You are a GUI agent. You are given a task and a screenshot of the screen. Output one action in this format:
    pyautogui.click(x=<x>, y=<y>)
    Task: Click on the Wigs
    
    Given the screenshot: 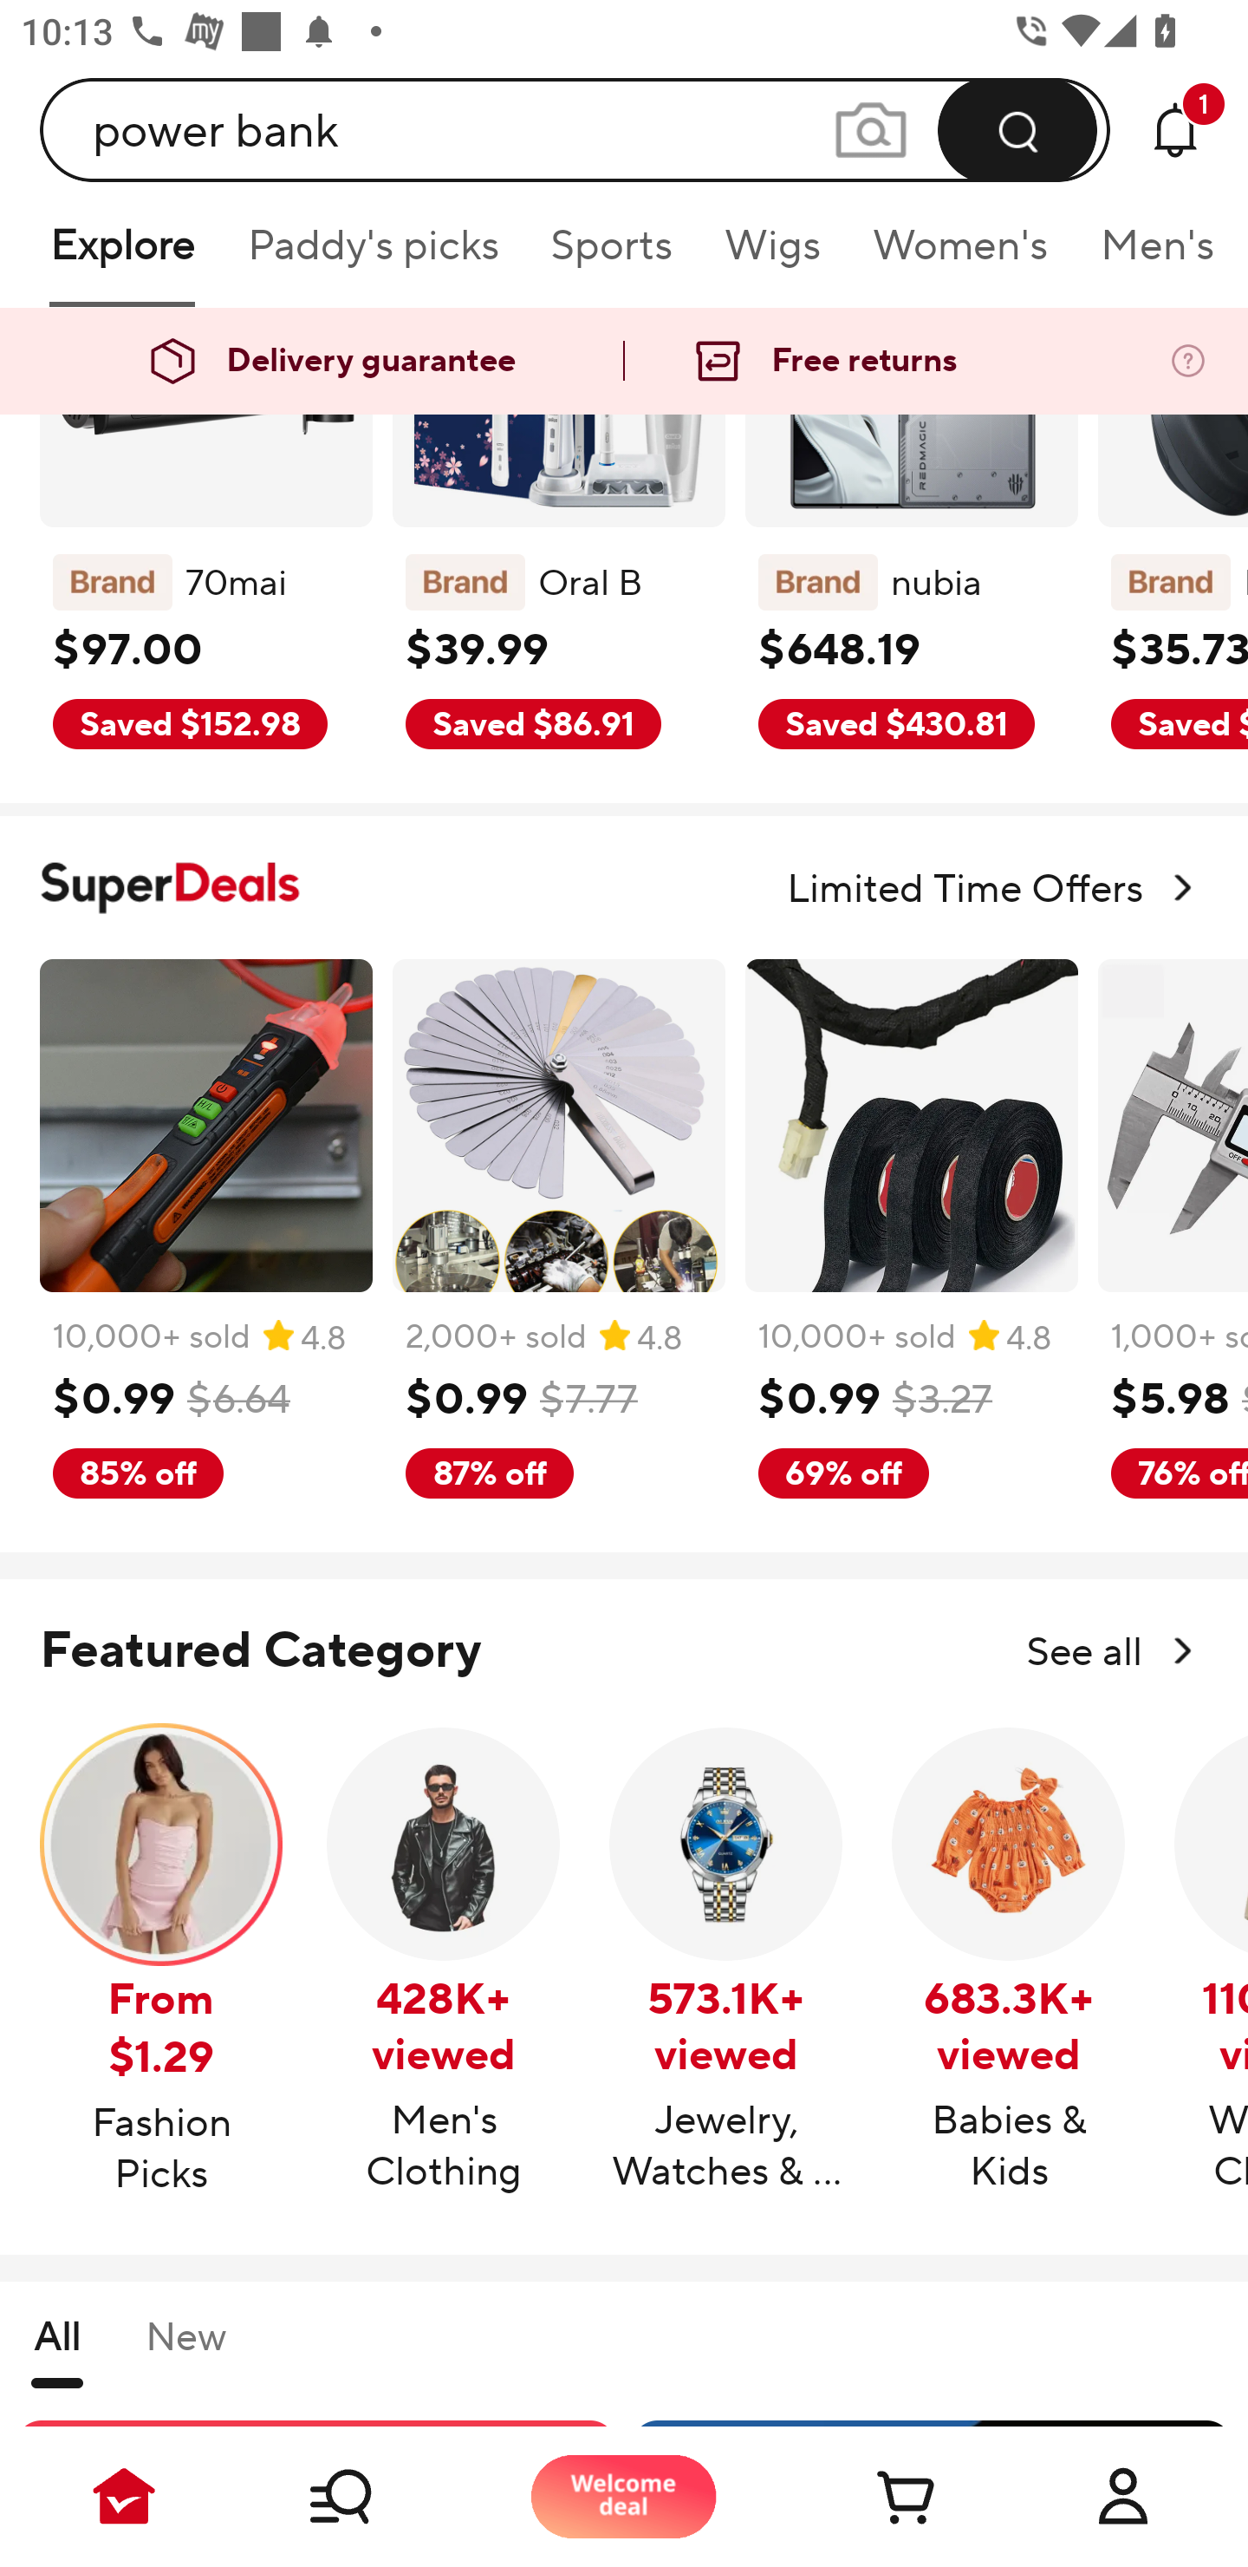 What is the action you would take?
    pyautogui.click(x=772, y=255)
    